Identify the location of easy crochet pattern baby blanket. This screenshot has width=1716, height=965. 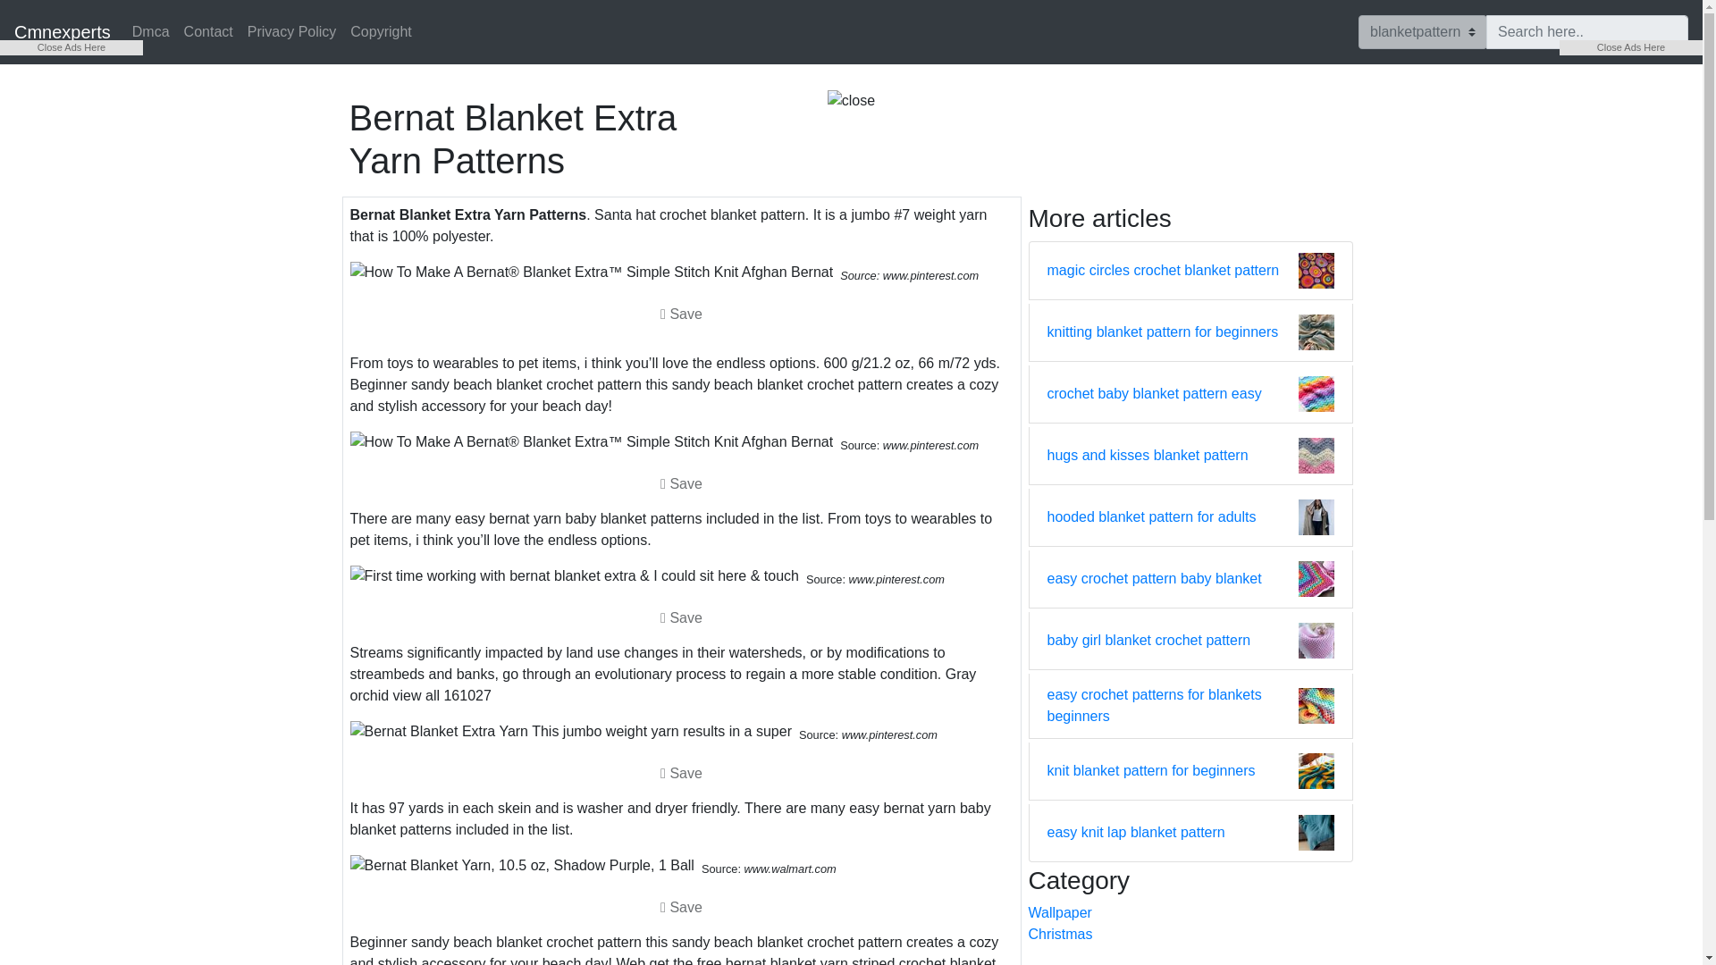
(1154, 579).